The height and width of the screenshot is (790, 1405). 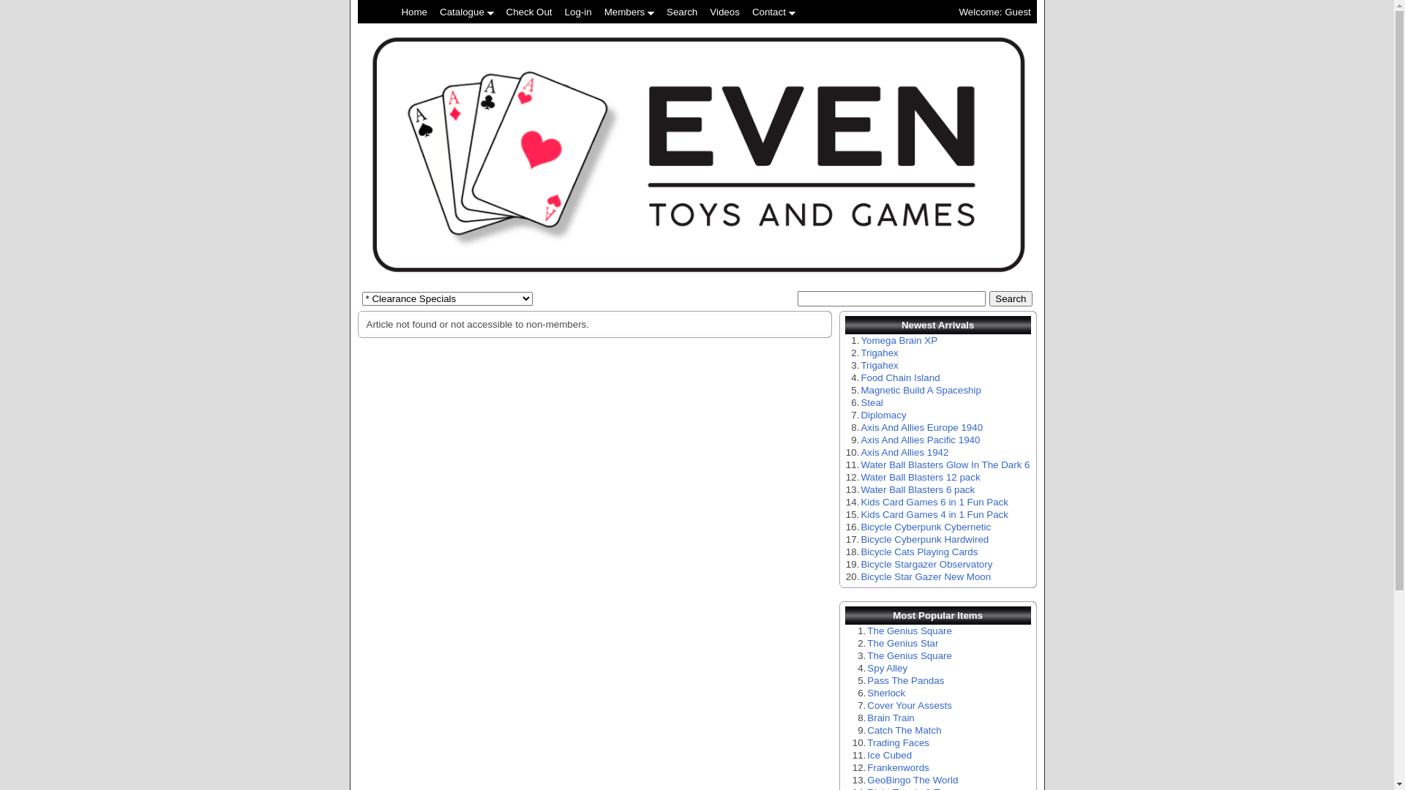 I want to click on Axis And Allies Pacific 1940, so click(x=921, y=440).